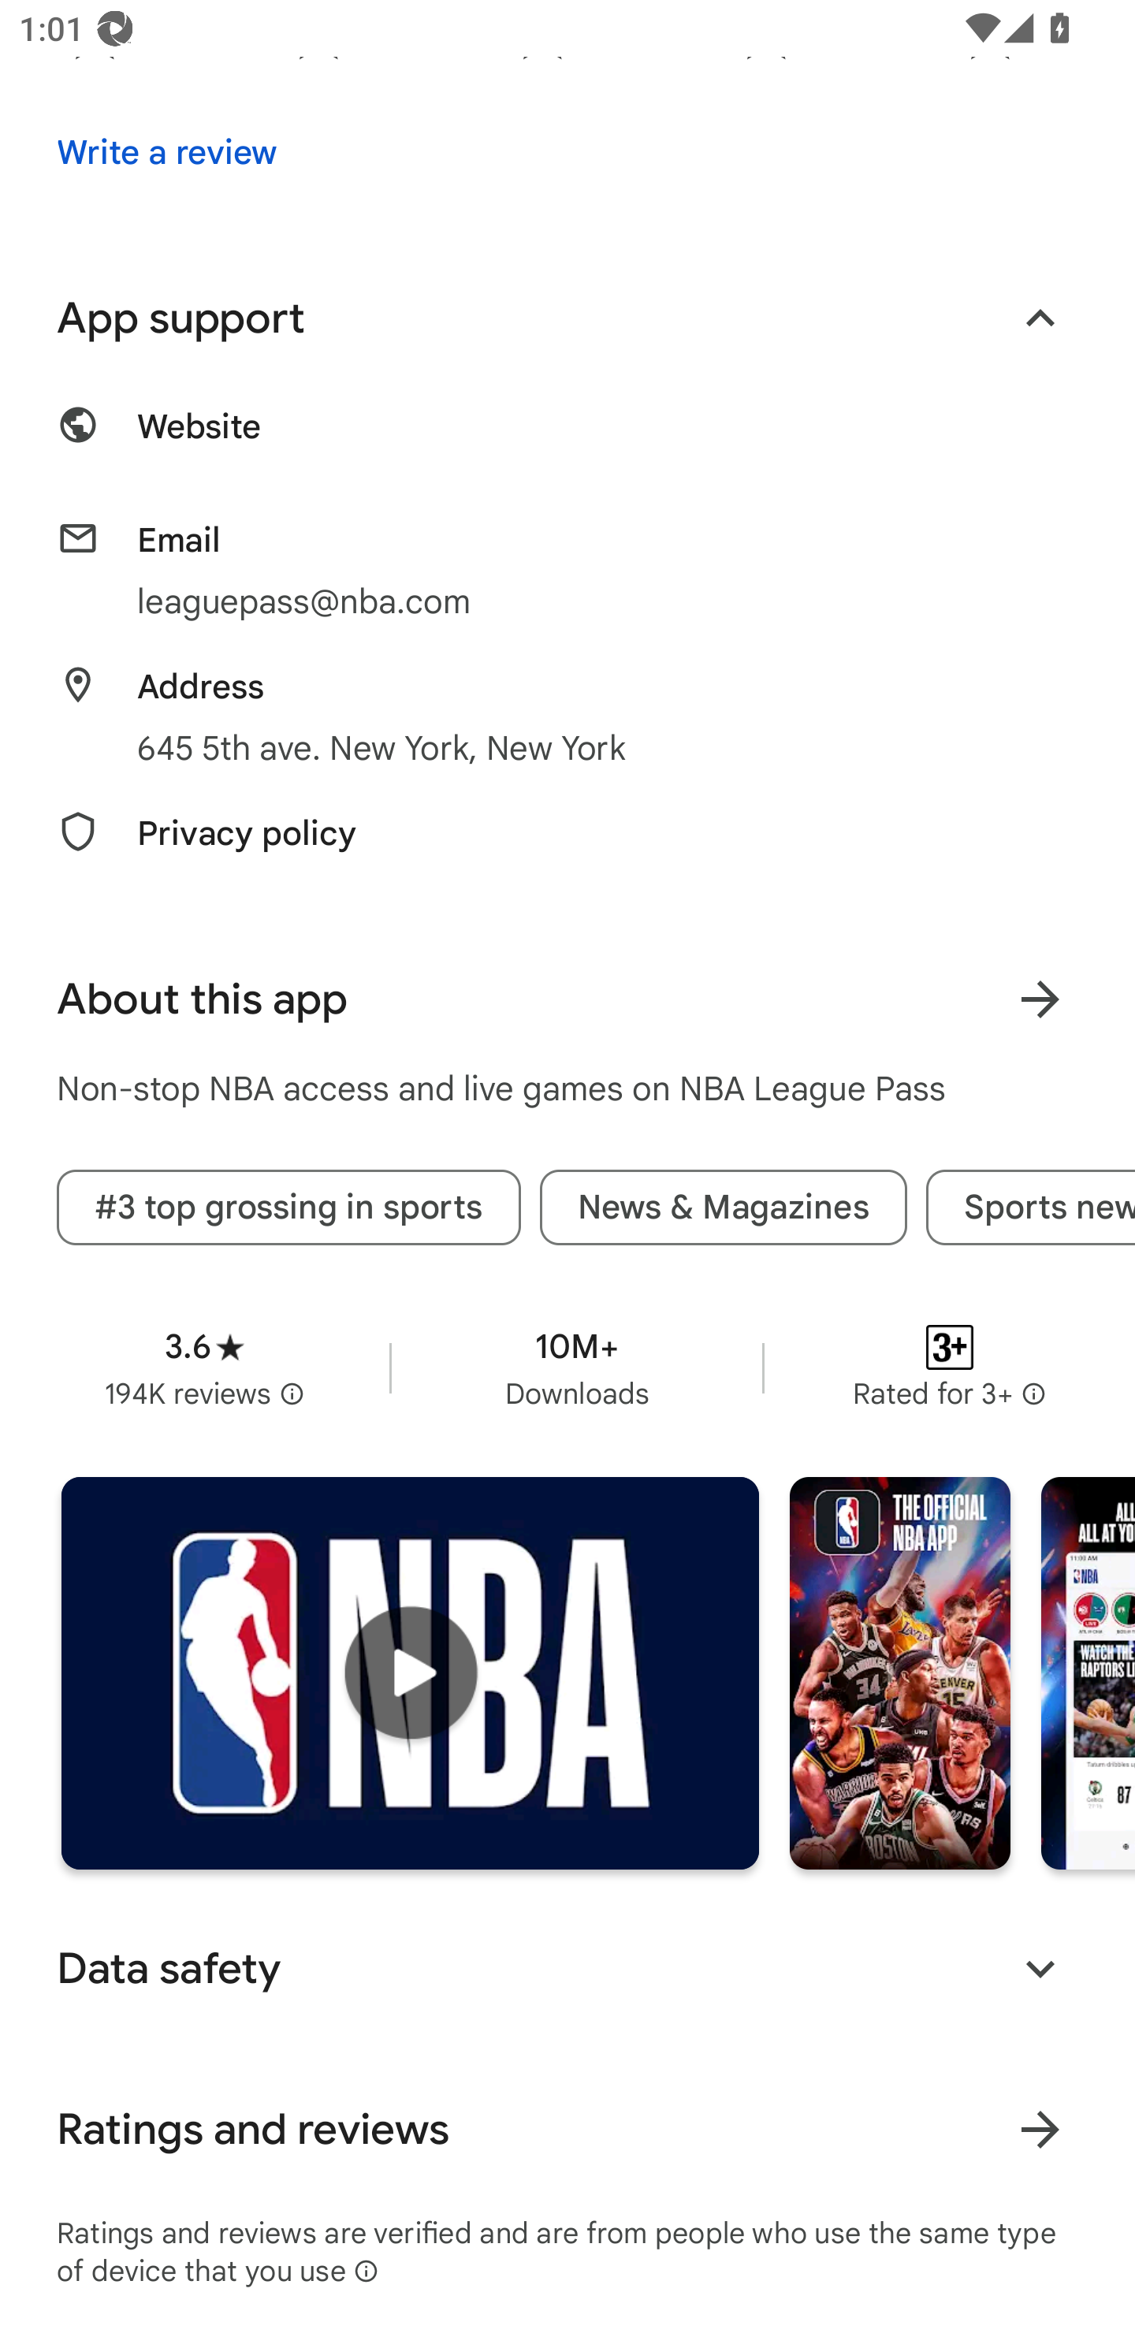  What do you see at coordinates (204, 1368) in the screenshot?
I see `Average rating 3.6 stars in 194 thousand reviews` at bounding box center [204, 1368].